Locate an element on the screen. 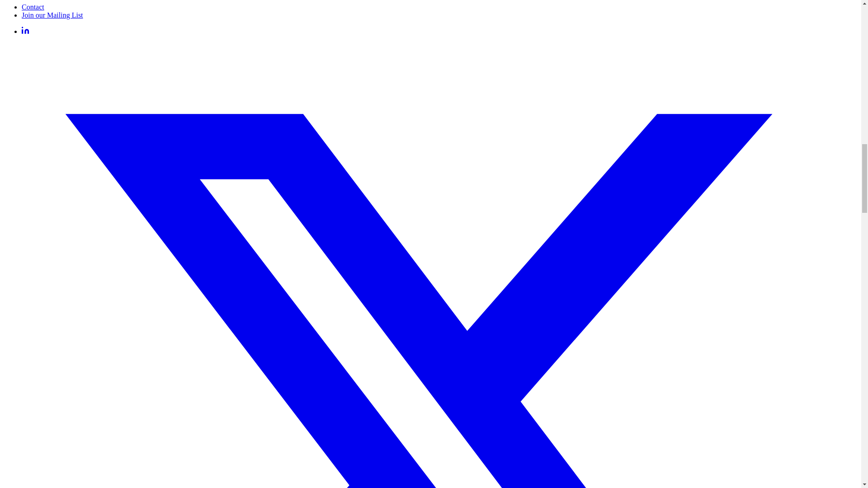 Image resolution: width=868 pixels, height=488 pixels. Join our Mailing List is located at coordinates (52, 15).